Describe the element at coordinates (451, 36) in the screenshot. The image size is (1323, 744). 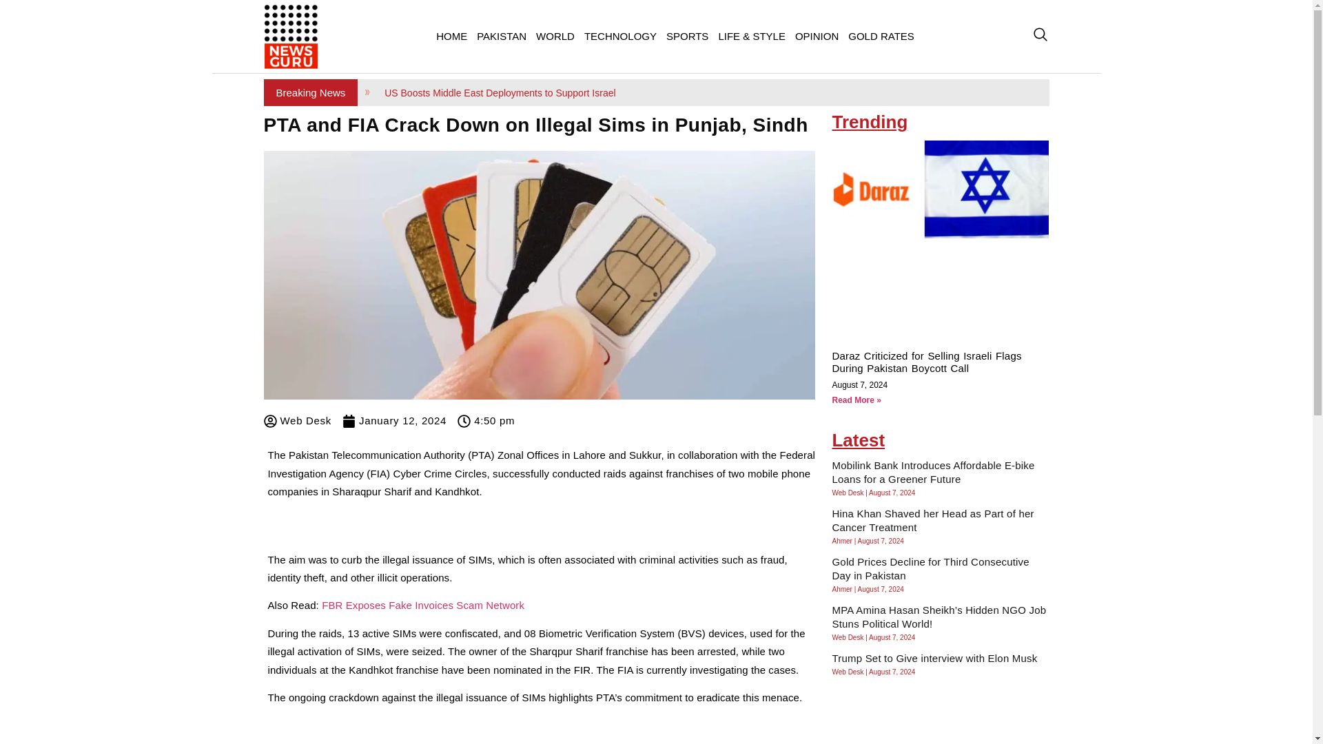
I see `HOME` at that location.